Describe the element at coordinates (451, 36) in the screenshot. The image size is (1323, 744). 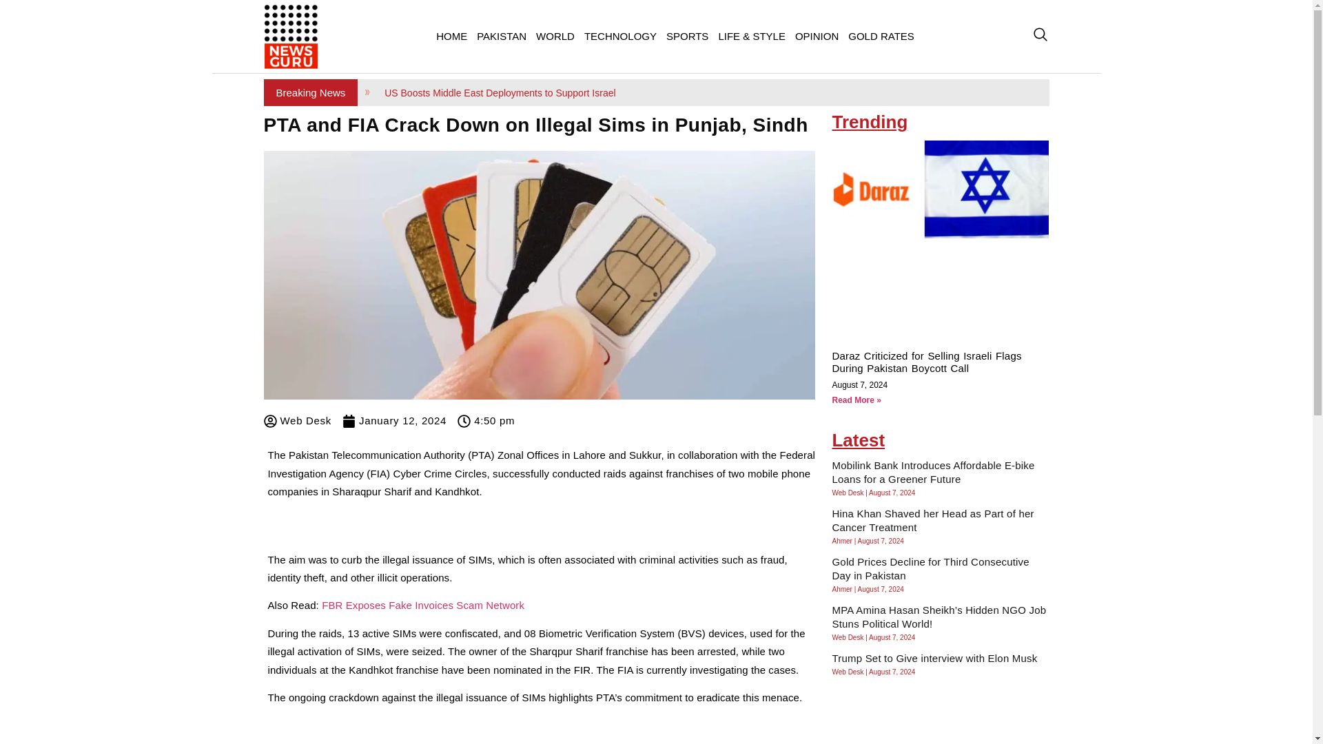
I see `HOME` at that location.